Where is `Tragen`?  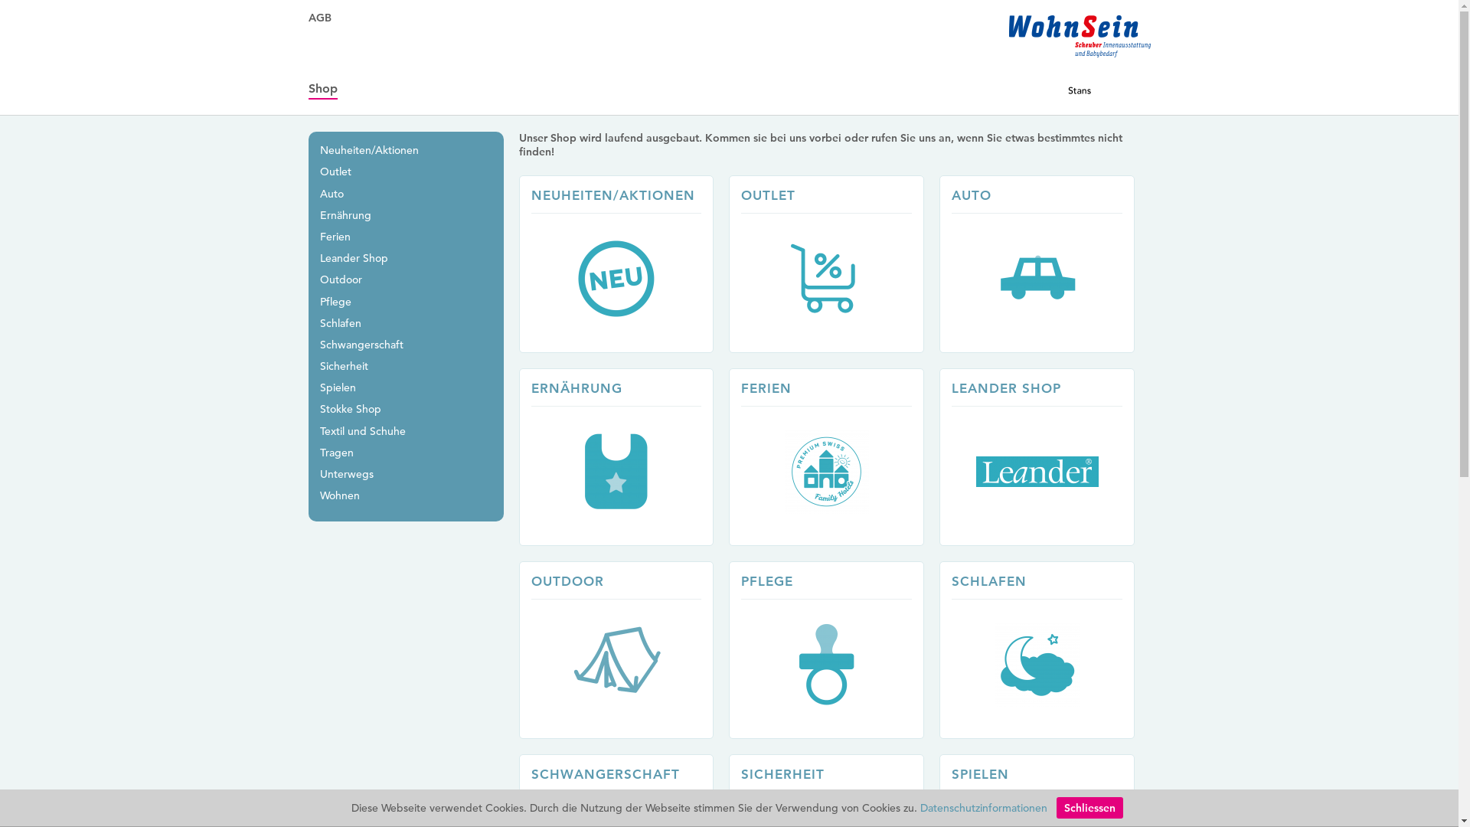 Tragen is located at coordinates (337, 453).